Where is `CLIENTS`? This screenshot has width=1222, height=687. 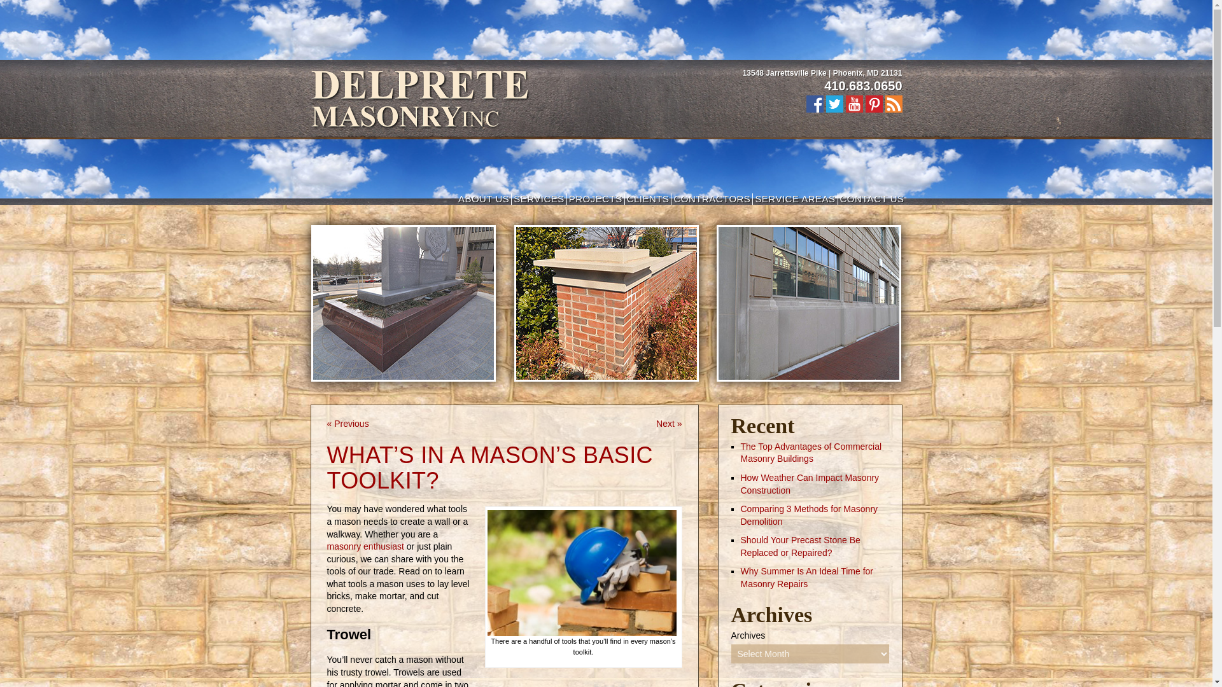
CLIENTS is located at coordinates (648, 198).